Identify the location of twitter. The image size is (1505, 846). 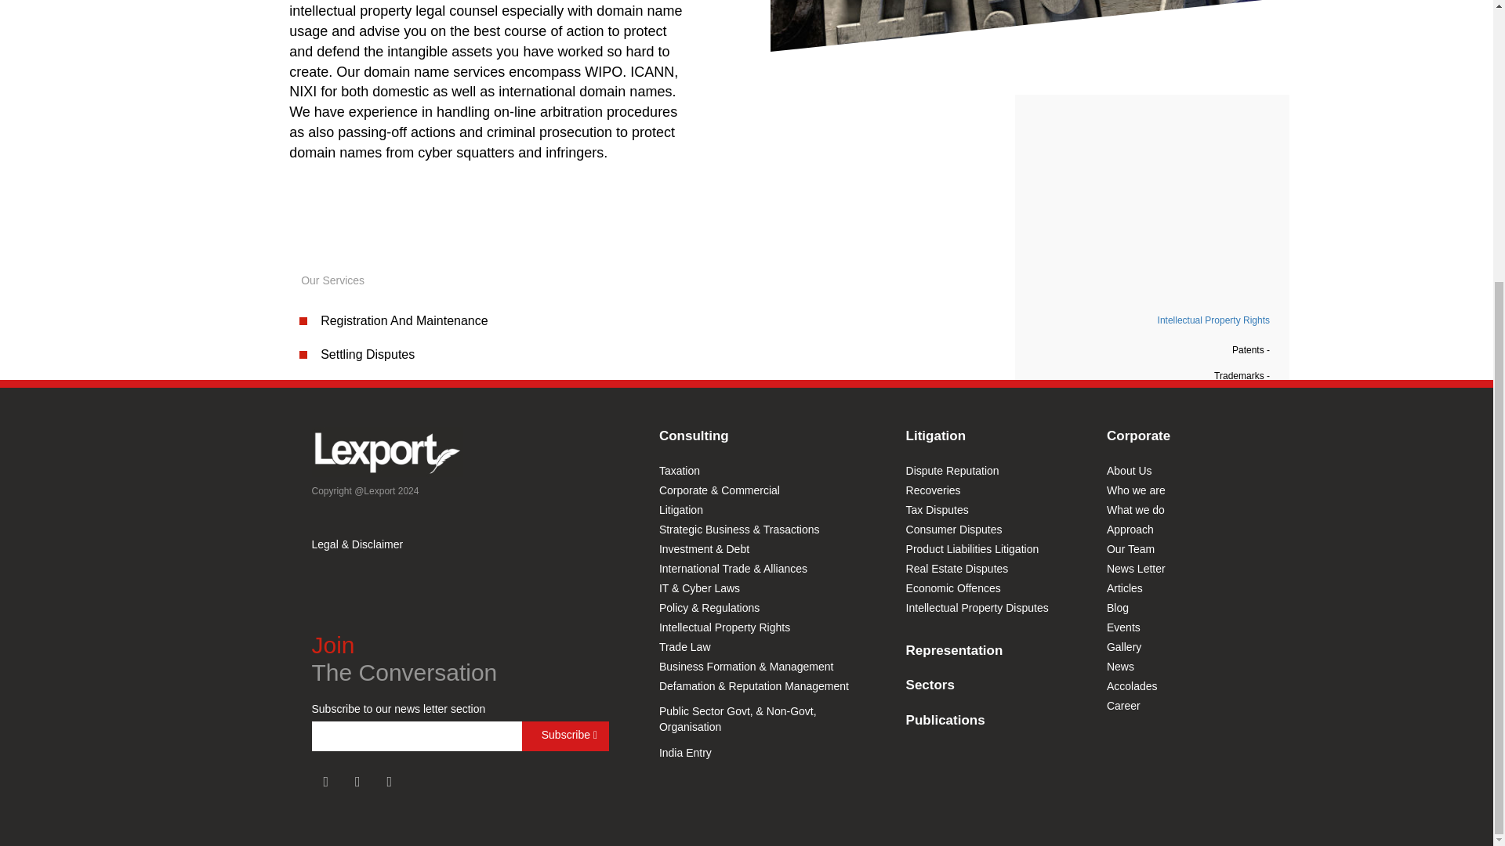
(357, 782).